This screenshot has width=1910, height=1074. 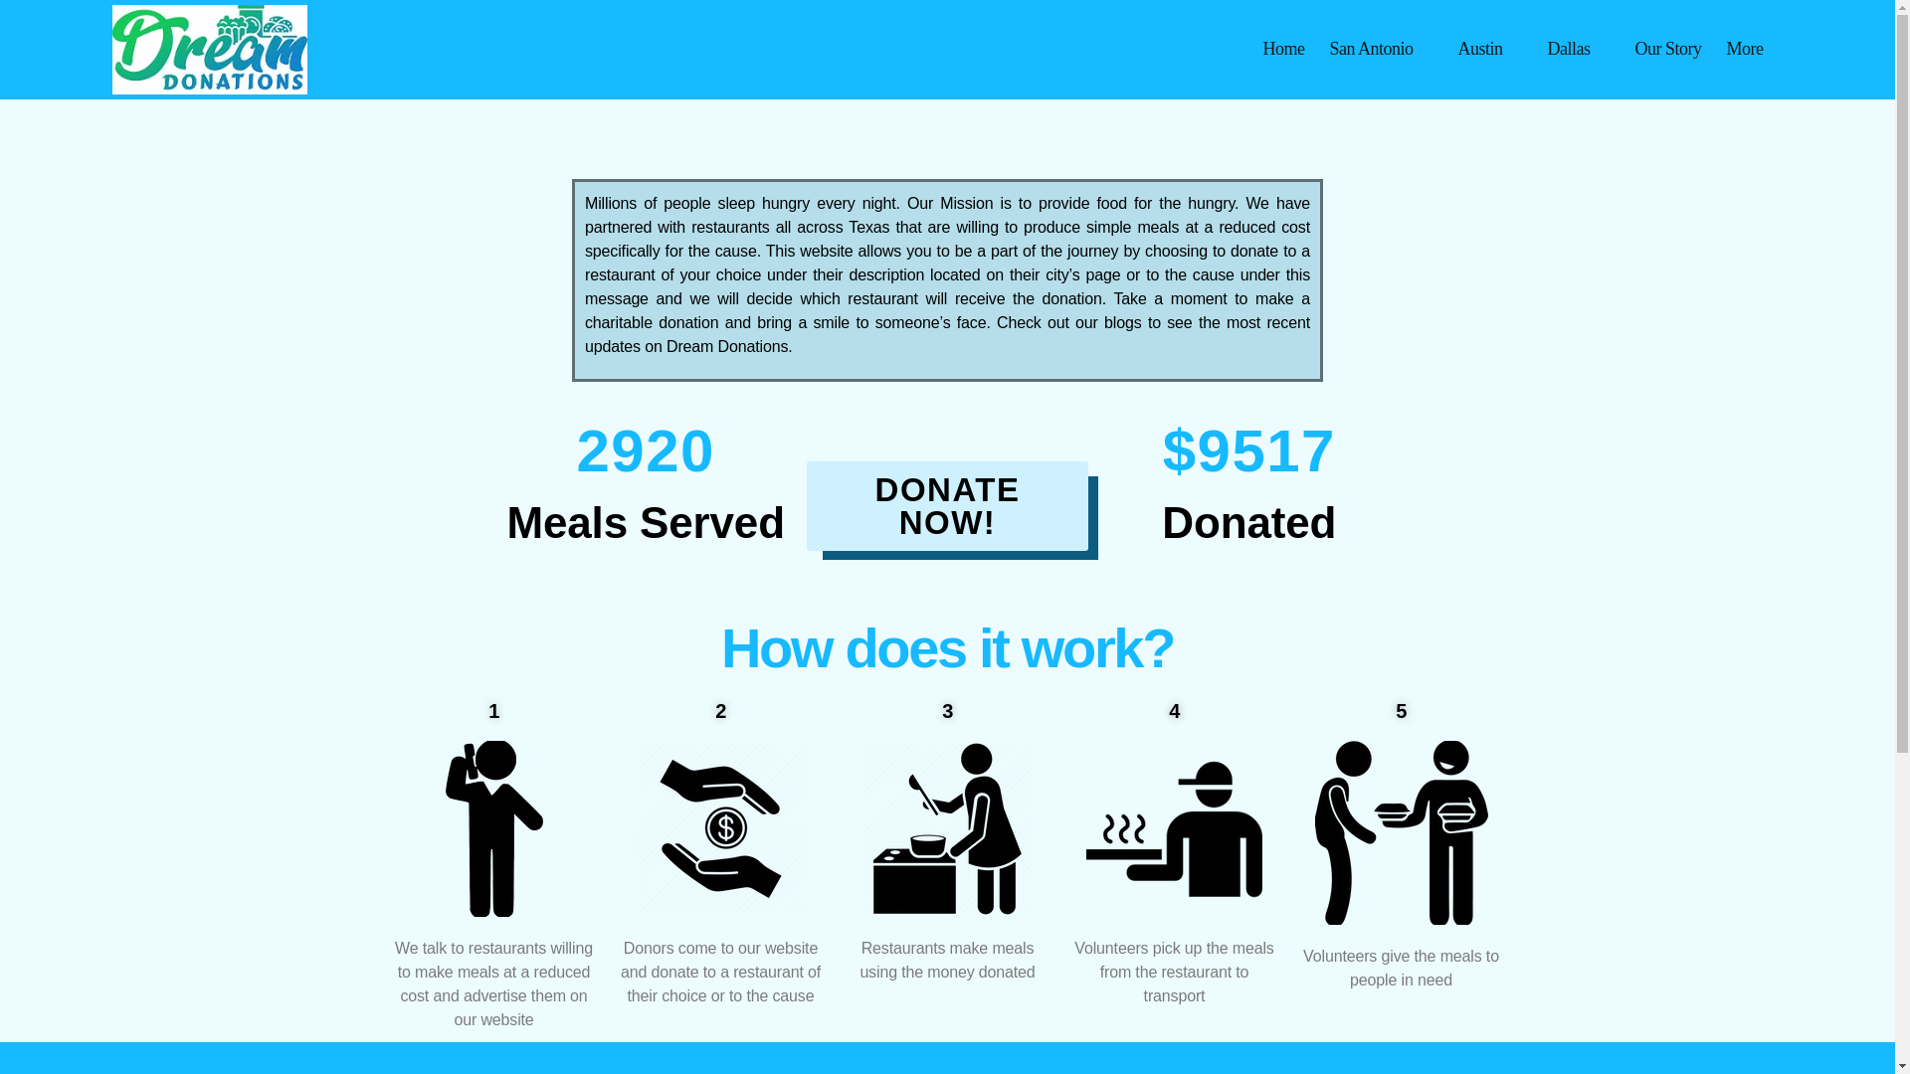 I want to click on Dallas, so click(x=1578, y=49).